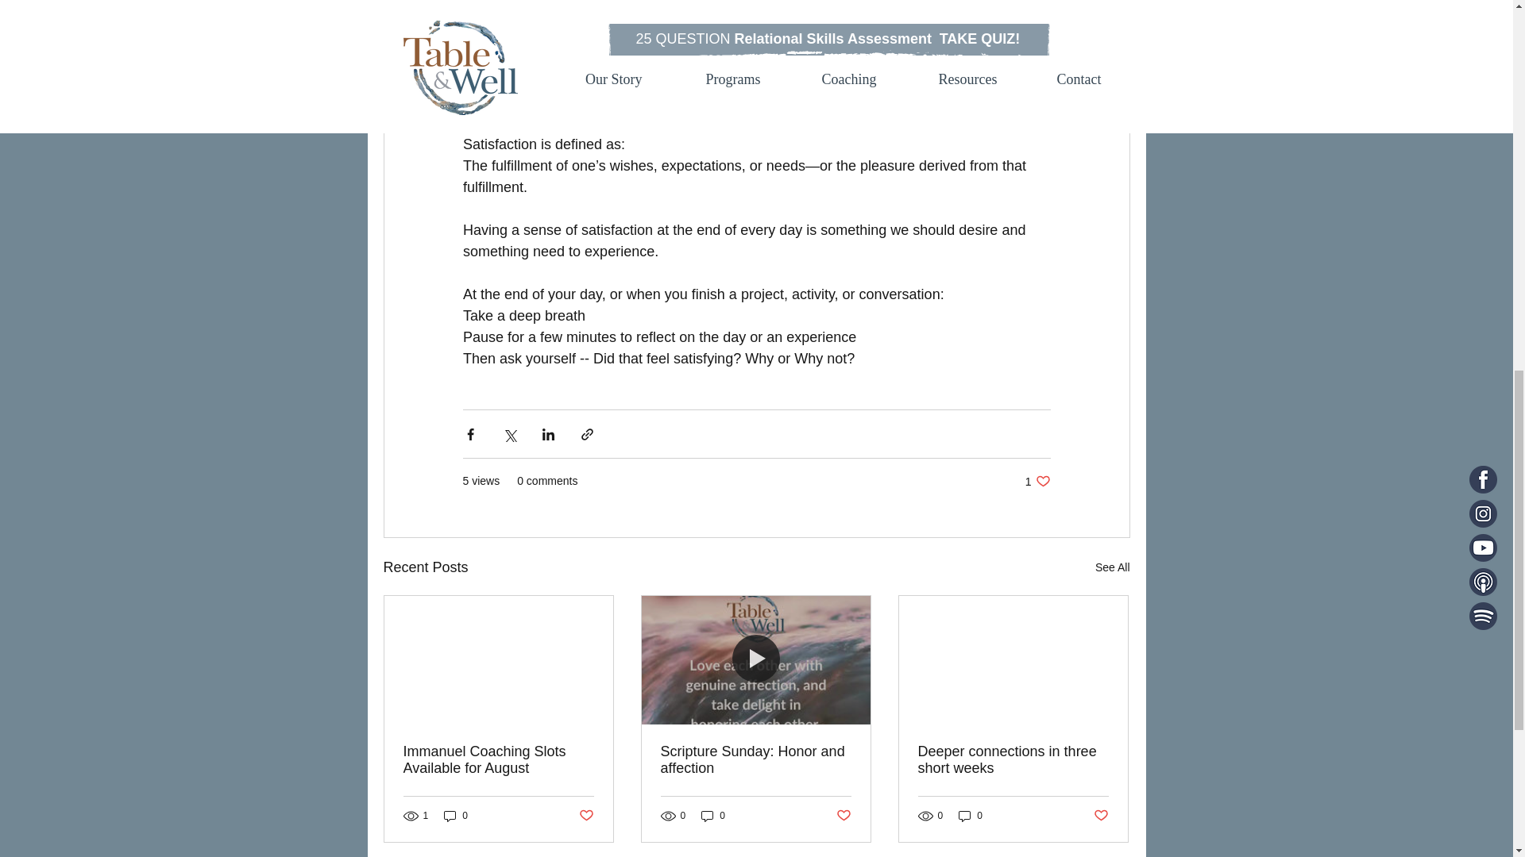  What do you see at coordinates (1037, 481) in the screenshot?
I see `0` at bounding box center [1037, 481].